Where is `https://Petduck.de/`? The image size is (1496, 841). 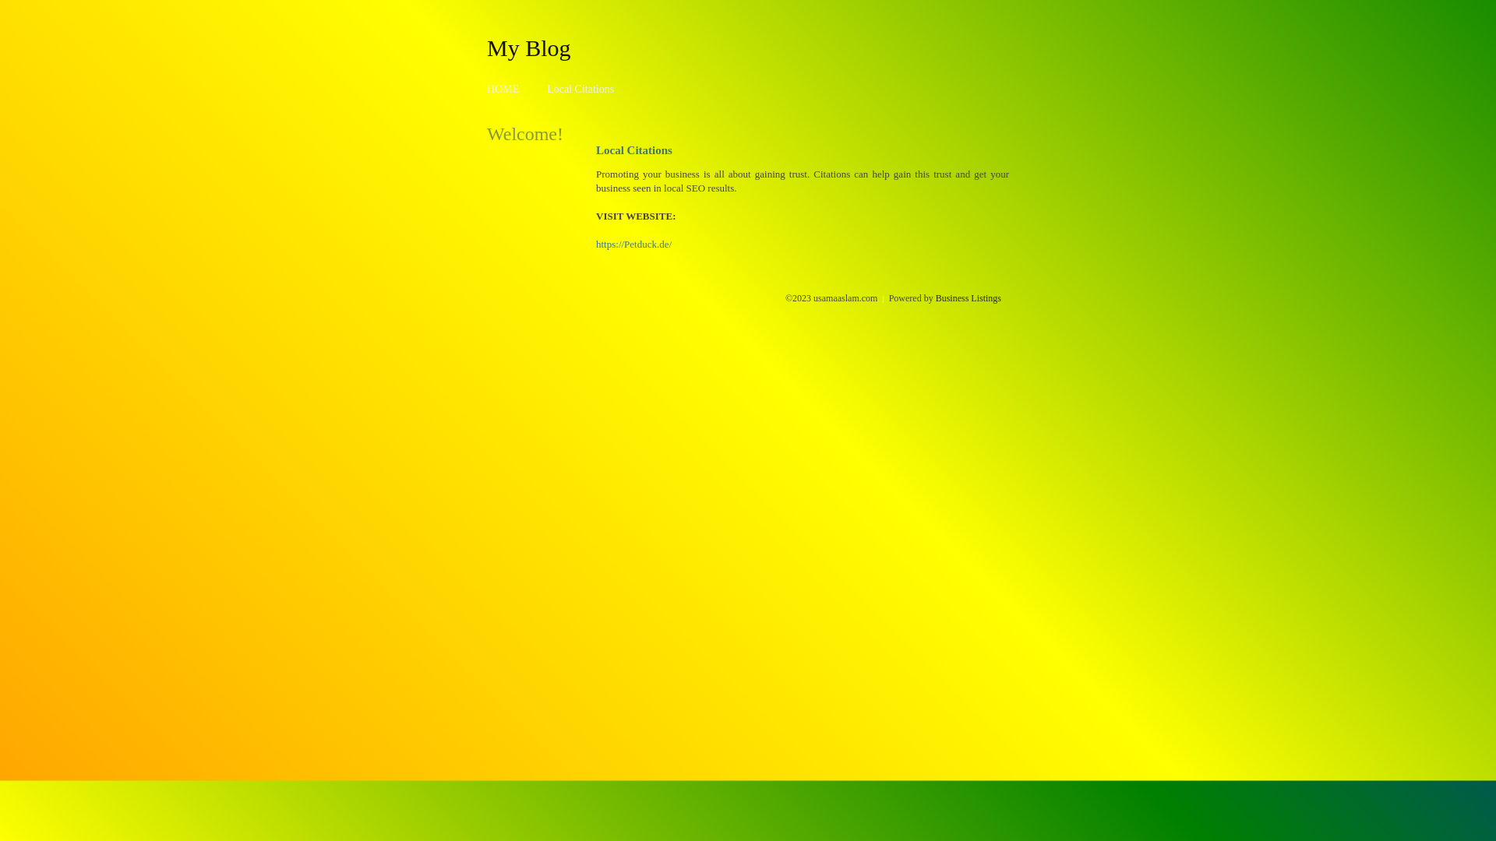
https://Petduck.de/ is located at coordinates (634, 245).